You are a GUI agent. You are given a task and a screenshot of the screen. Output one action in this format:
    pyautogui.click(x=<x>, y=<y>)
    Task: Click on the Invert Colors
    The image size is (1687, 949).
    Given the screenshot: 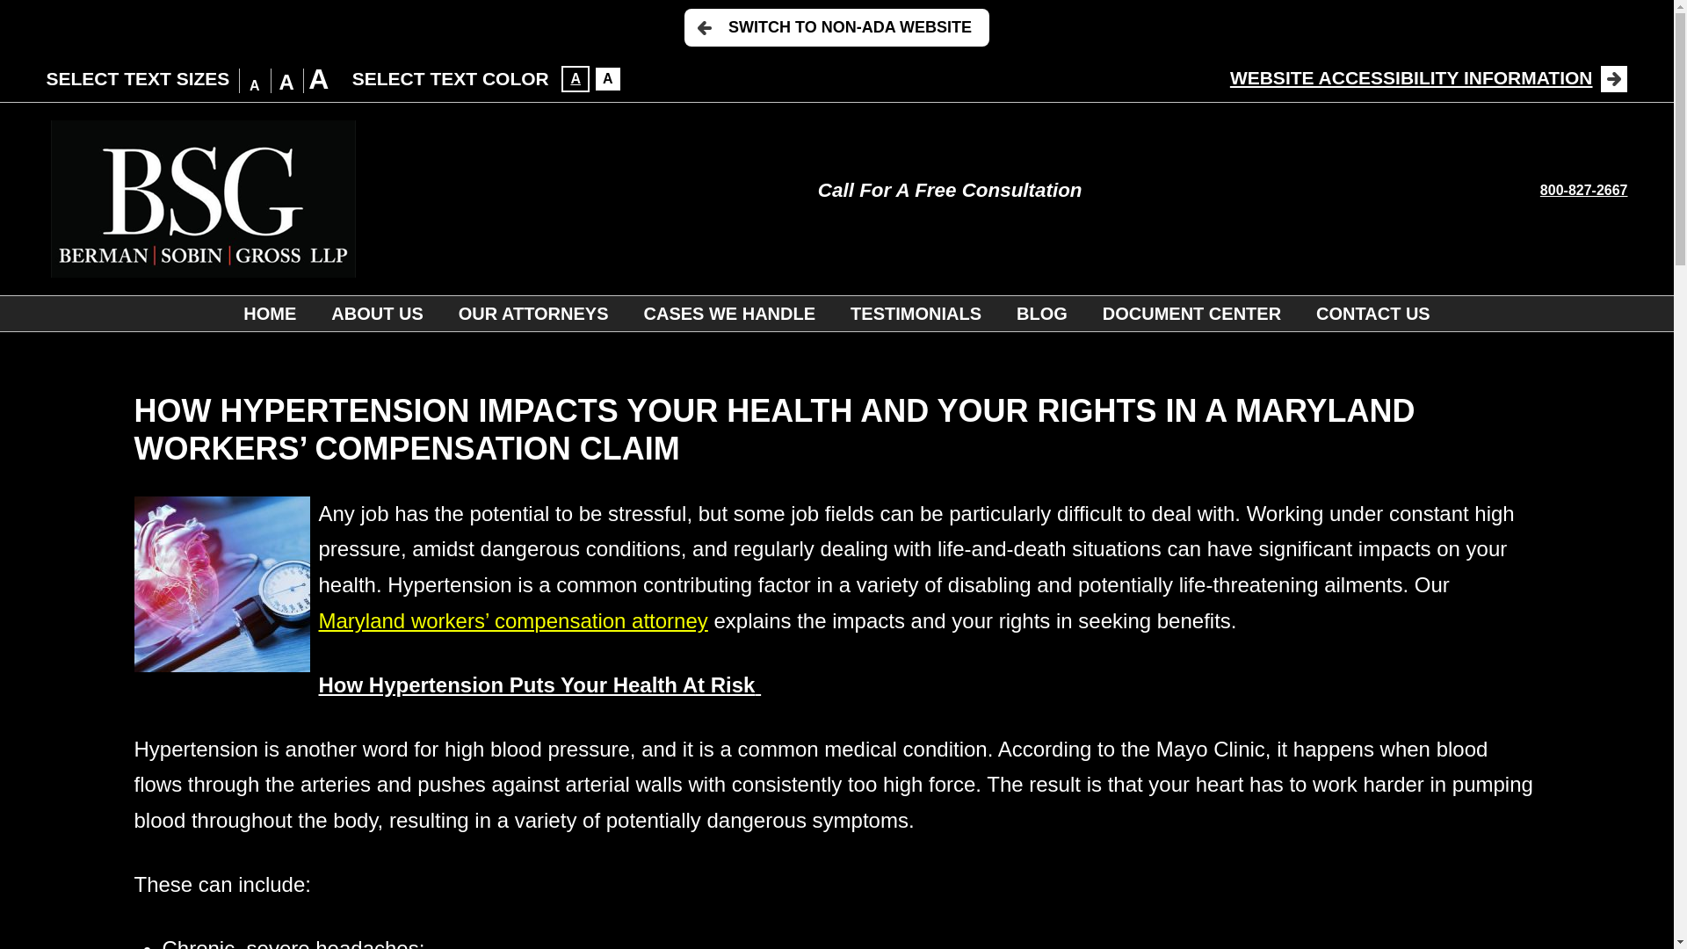 What is the action you would take?
    pyautogui.click(x=575, y=78)
    